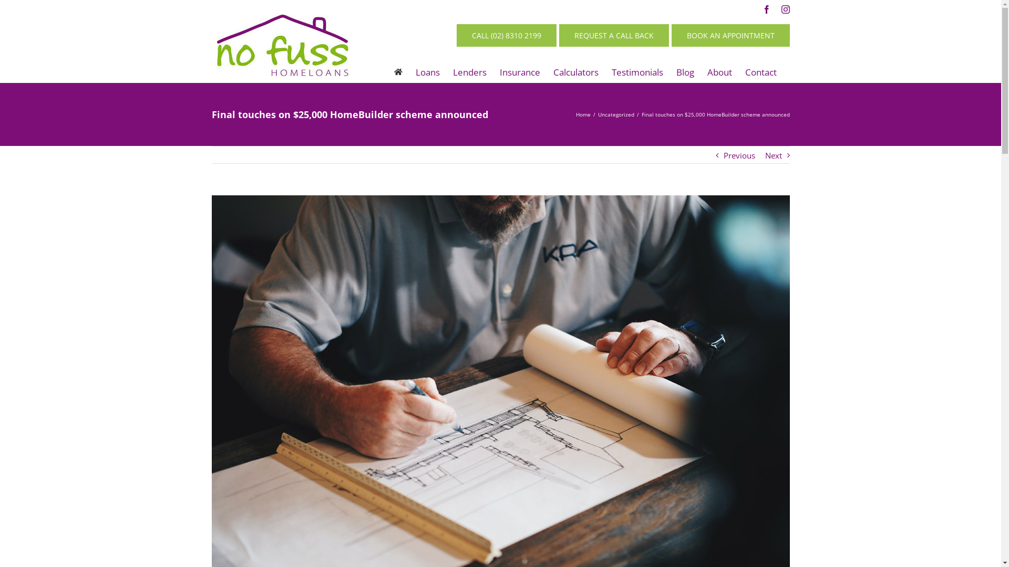  Describe the element at coordinates (575, 72) in the screenshot. I see `Calculators` at that location.